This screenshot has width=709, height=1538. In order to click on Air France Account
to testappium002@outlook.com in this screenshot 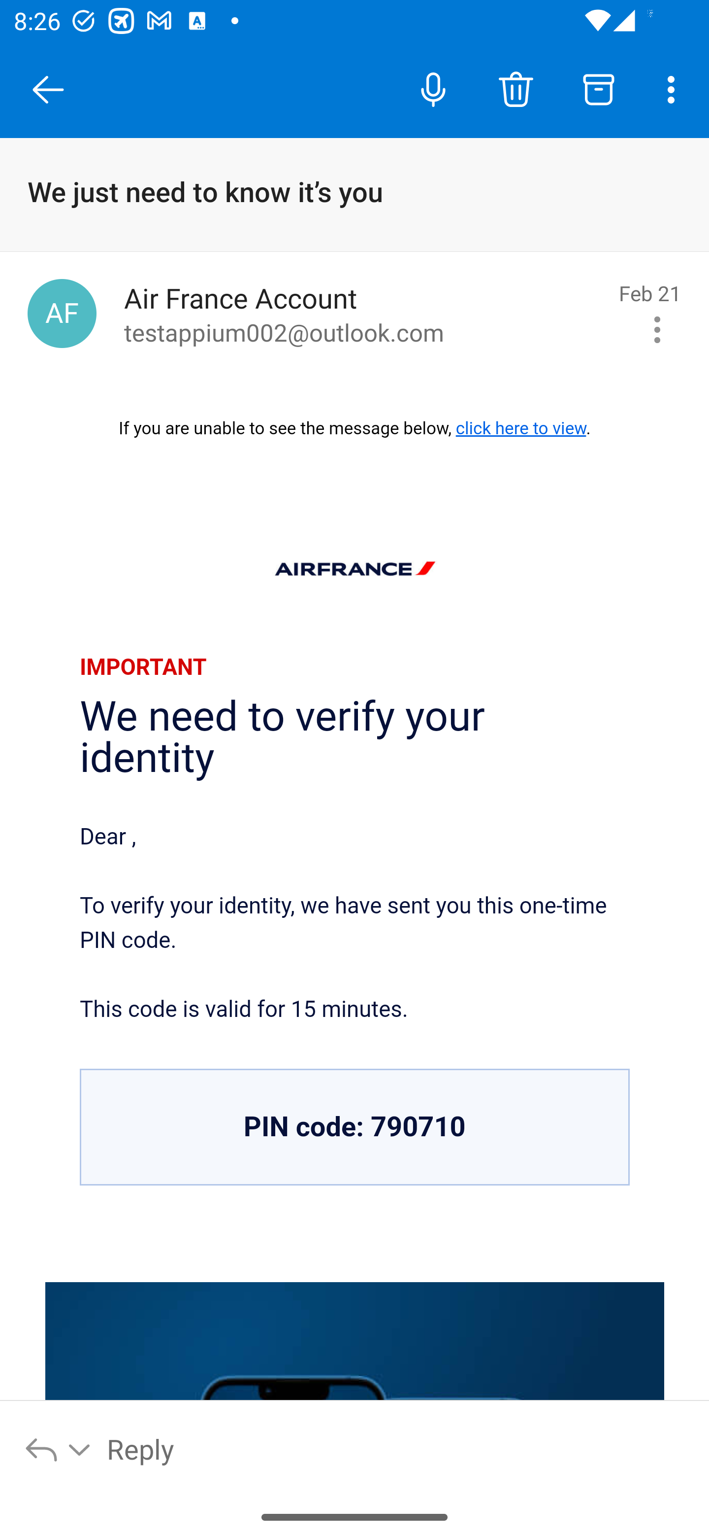, I will do `click(364, 314)`.